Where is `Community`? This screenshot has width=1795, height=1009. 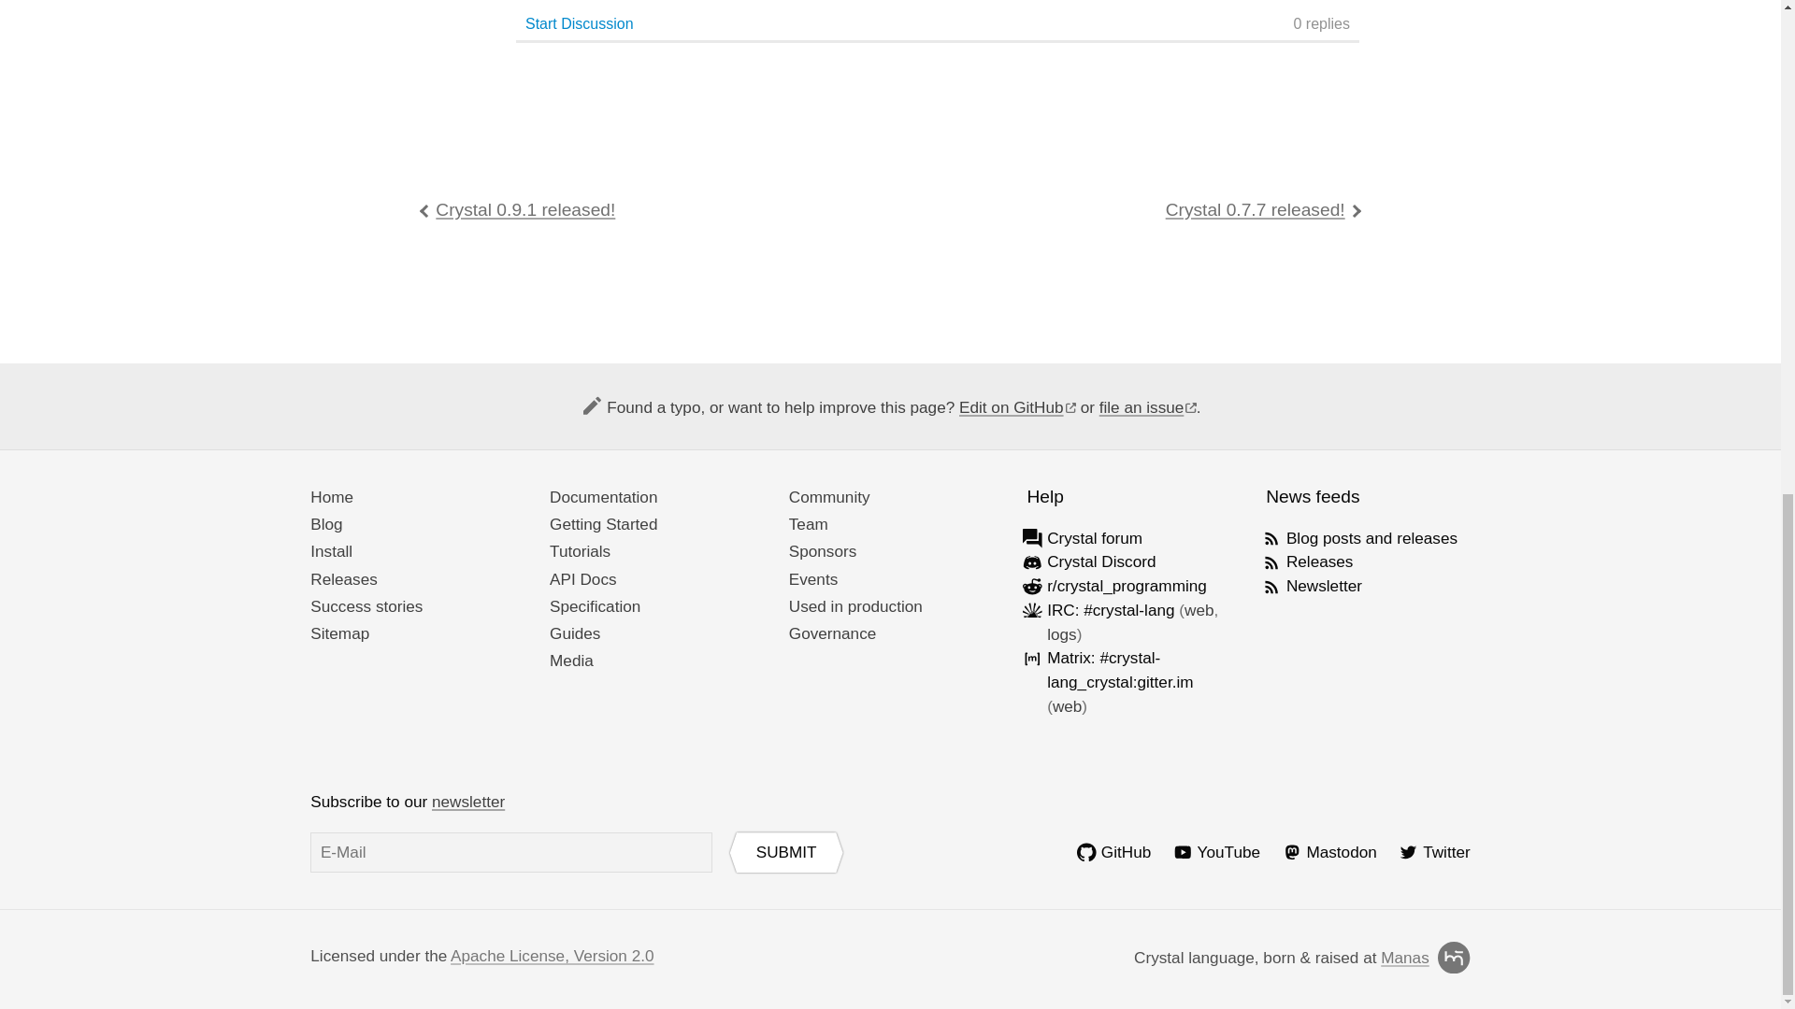
Community is located at coordinates (830, 497).